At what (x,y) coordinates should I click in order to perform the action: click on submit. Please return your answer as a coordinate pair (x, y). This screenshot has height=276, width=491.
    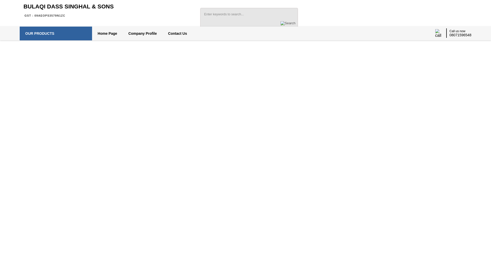
    Looking at the image, I should click on (288, 23).